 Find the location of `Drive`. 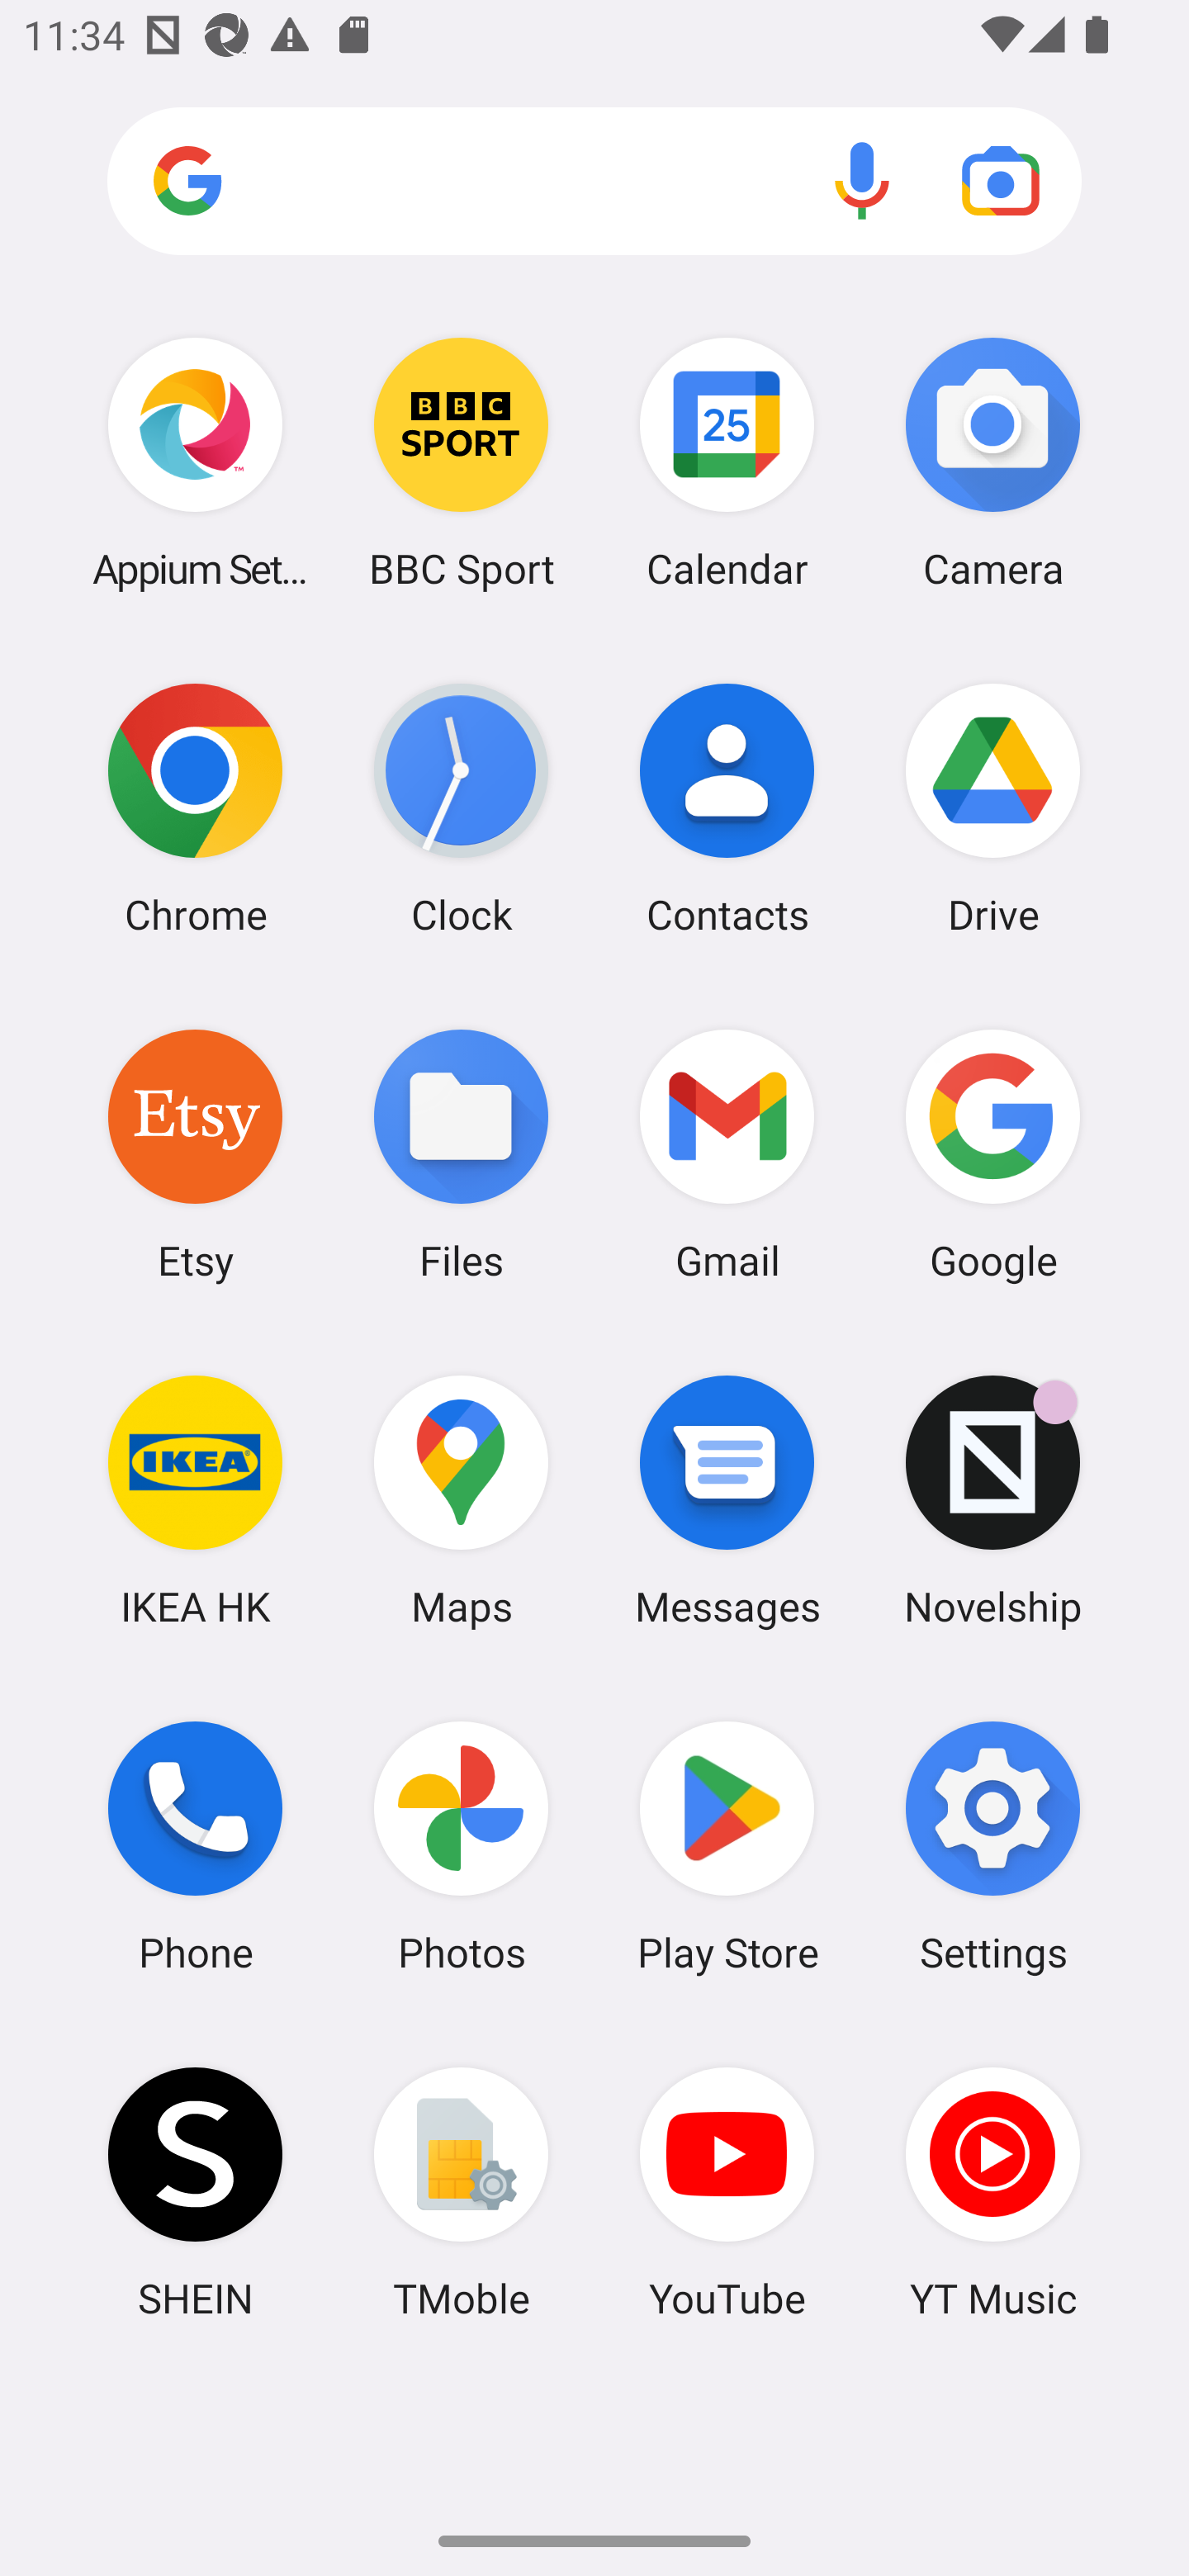

Drive is located at coordinates (992, 808).